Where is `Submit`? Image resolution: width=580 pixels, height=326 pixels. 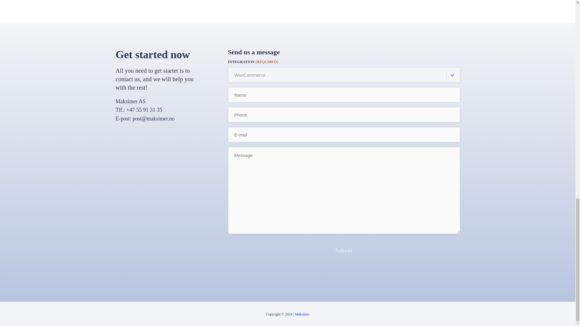
Submit is located at coordinates (344, 251).